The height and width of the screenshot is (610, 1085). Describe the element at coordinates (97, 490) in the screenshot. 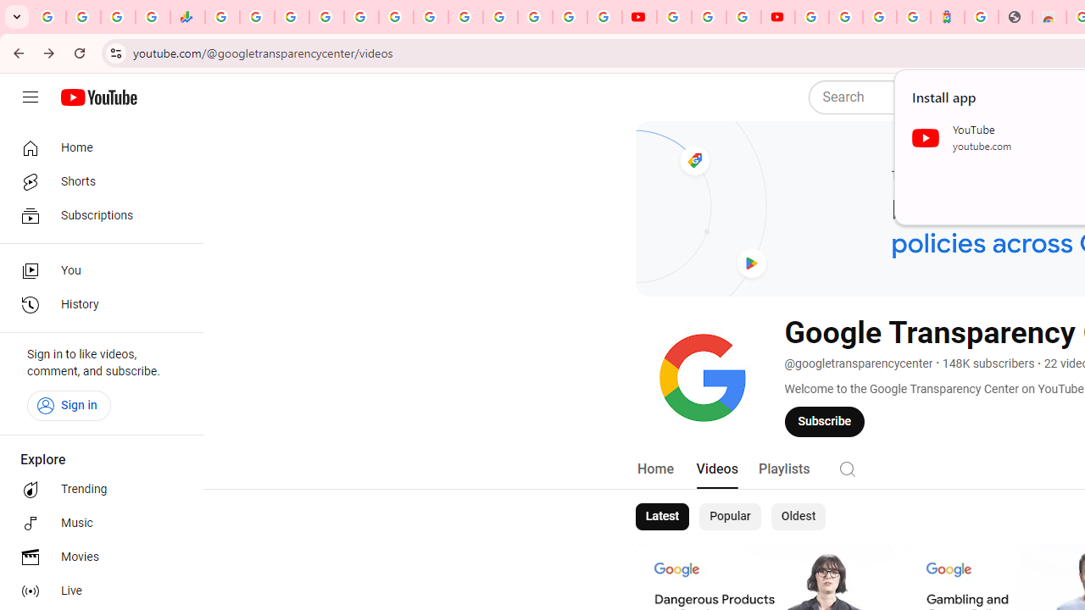

I see `Trending` at that location.